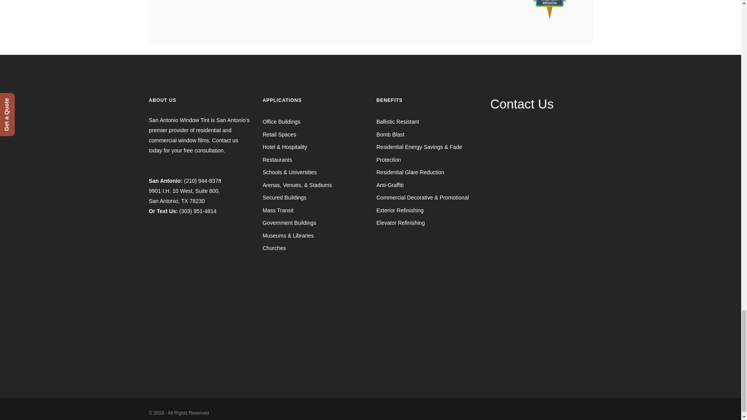 Image resolution: width=747 pixels, height=420 pixels. Describe the element at coordinates (278, 210) in the screenshot. I see `Mass Transit Austin Window Tinting` at that location.